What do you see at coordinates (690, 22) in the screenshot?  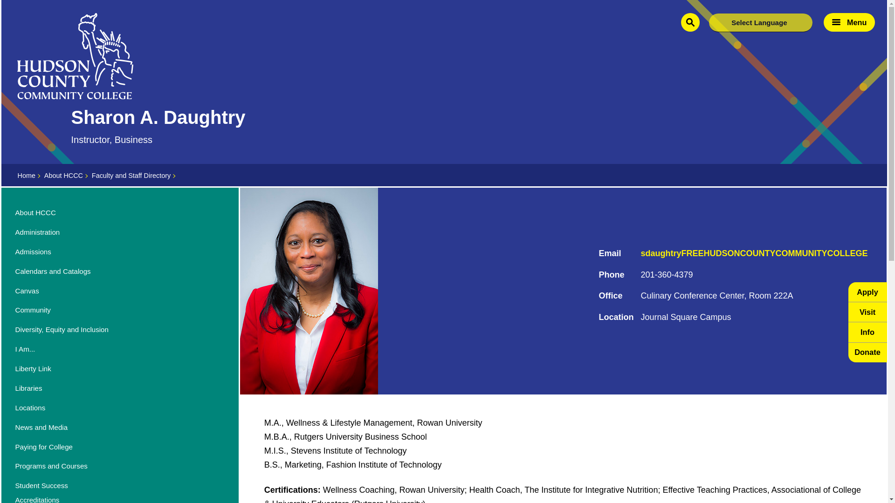 I see `search` at bounding box center [690, 22].